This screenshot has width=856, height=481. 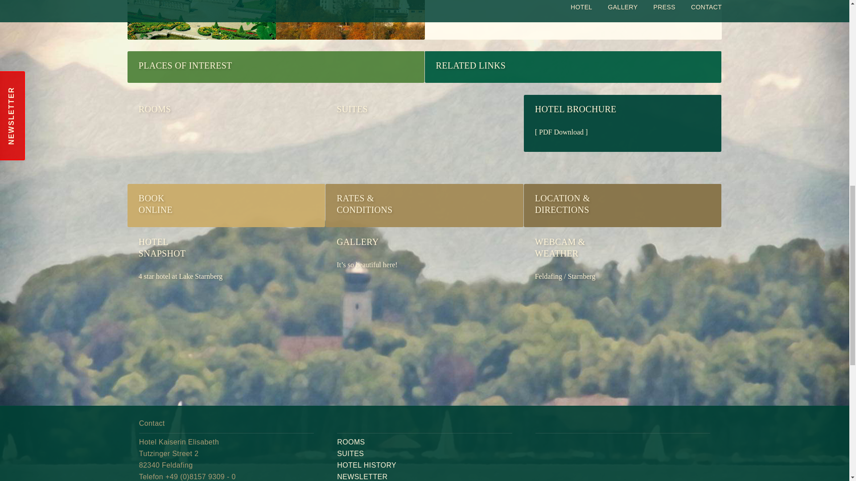 What do you see at coordinates (350, 442) in the screenshot?
I see `ROOMS` at bounding box center [350, 442].